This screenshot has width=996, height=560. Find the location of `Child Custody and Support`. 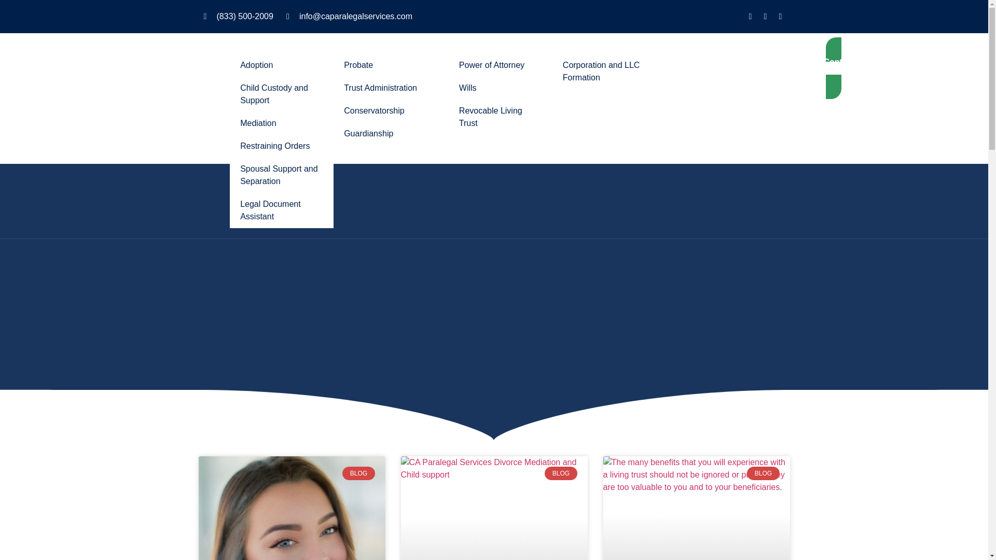

Child Custody and Support is located at coordinates (282, 94).